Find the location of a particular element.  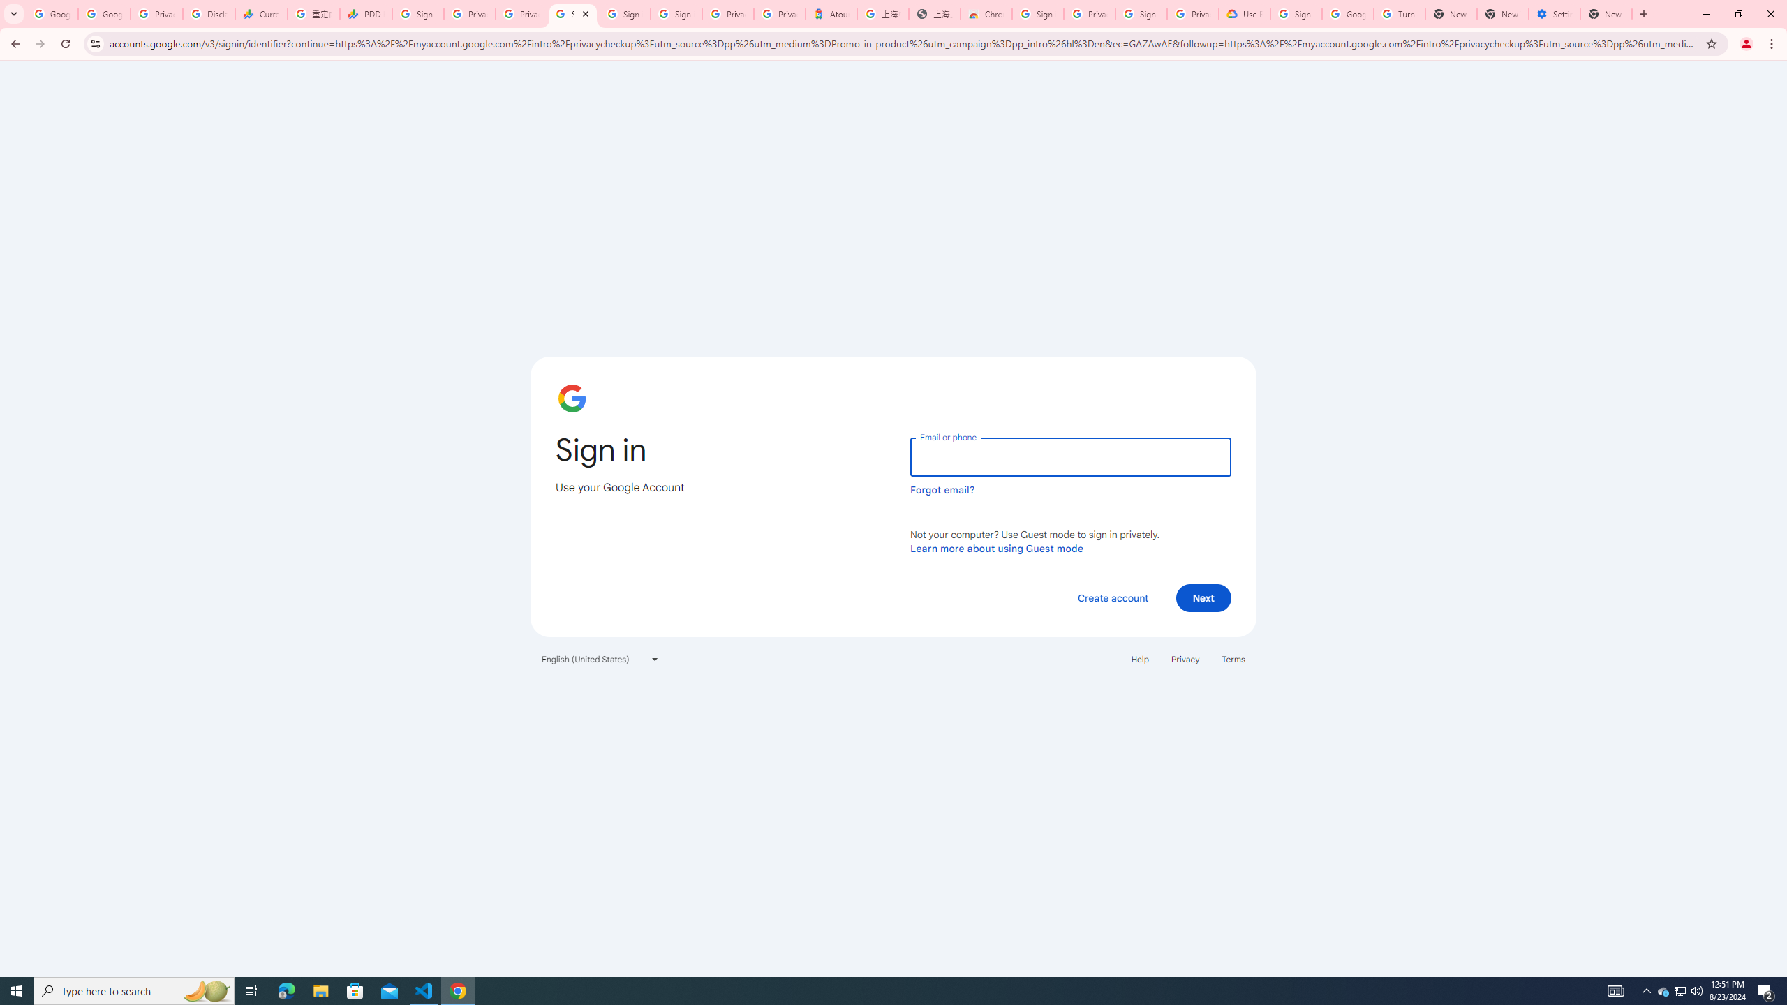

PDD Holdings Inc - ADR (PDD) Price & News - Google Finance is located at coordinates (366, 14).